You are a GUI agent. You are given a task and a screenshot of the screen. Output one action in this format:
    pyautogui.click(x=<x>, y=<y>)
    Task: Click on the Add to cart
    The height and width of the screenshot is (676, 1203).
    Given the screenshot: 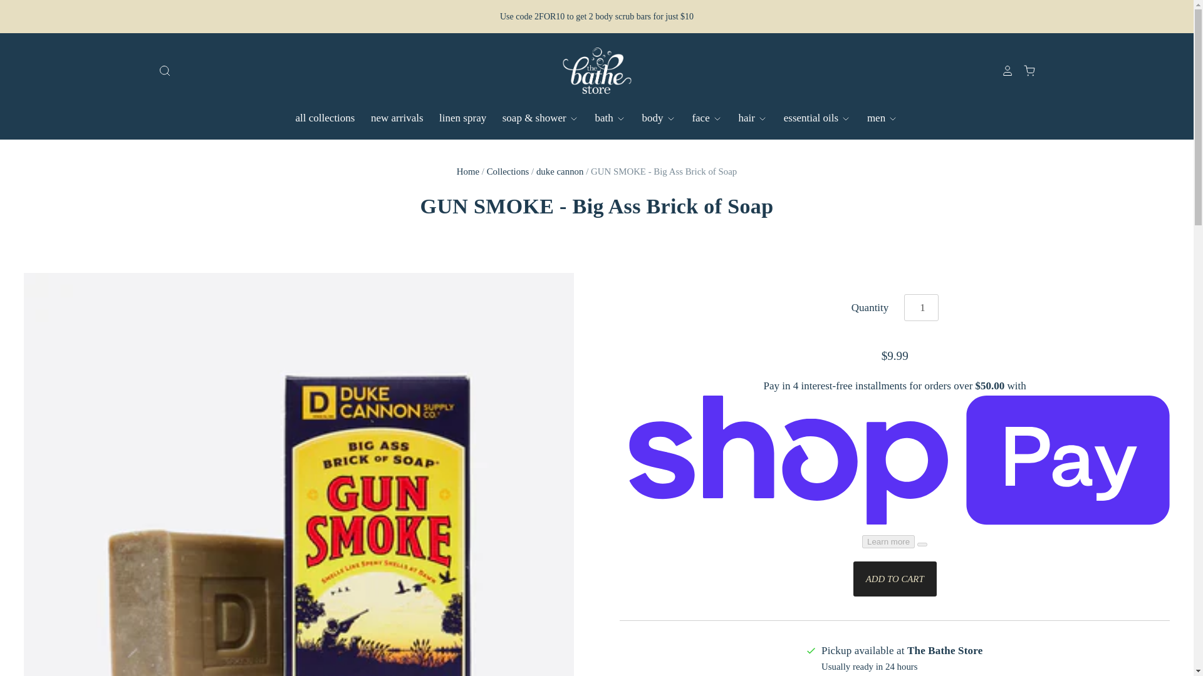 What is the action you would take?
    pyautogui.click(x=895, y=579)
    